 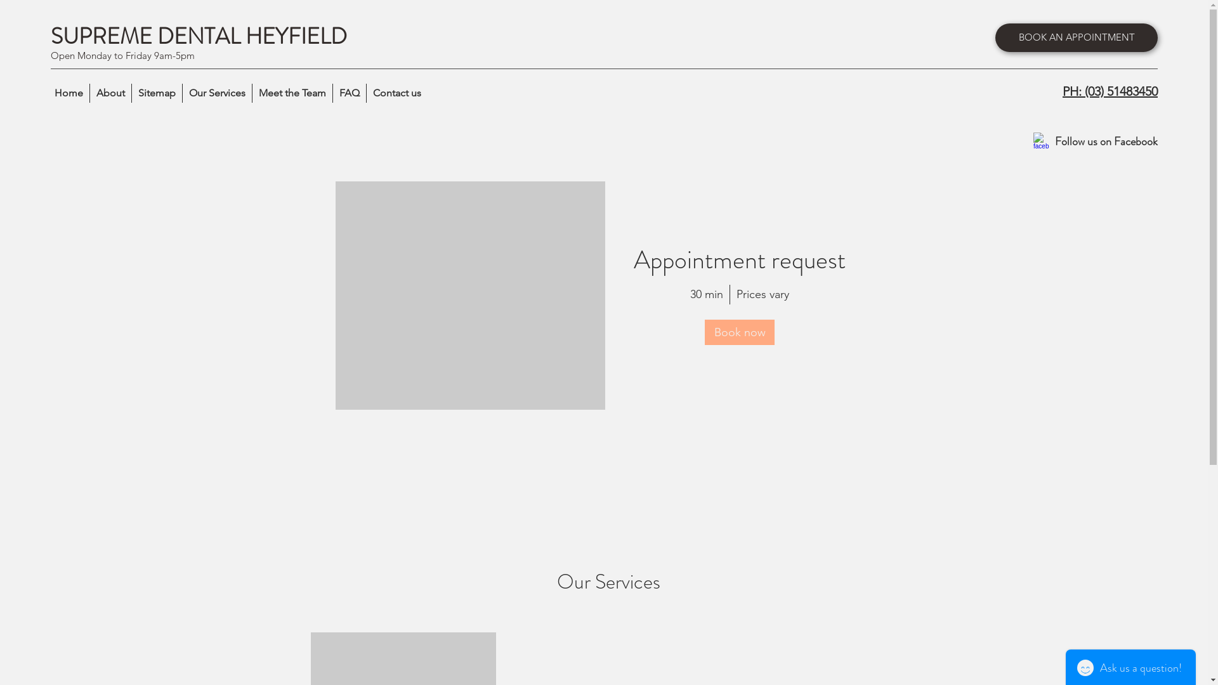 I want to click on Home, so click(x=69, y=93).